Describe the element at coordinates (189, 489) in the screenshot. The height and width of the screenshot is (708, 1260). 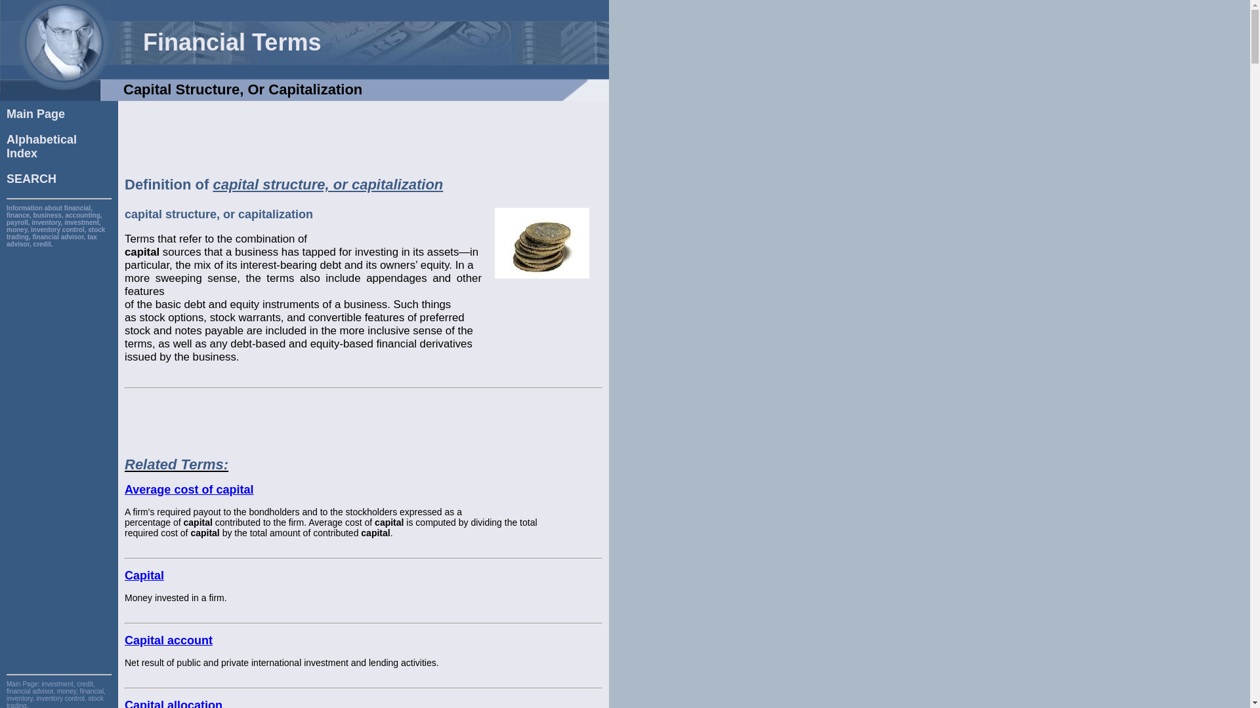
I see `SEARCH` at that location.